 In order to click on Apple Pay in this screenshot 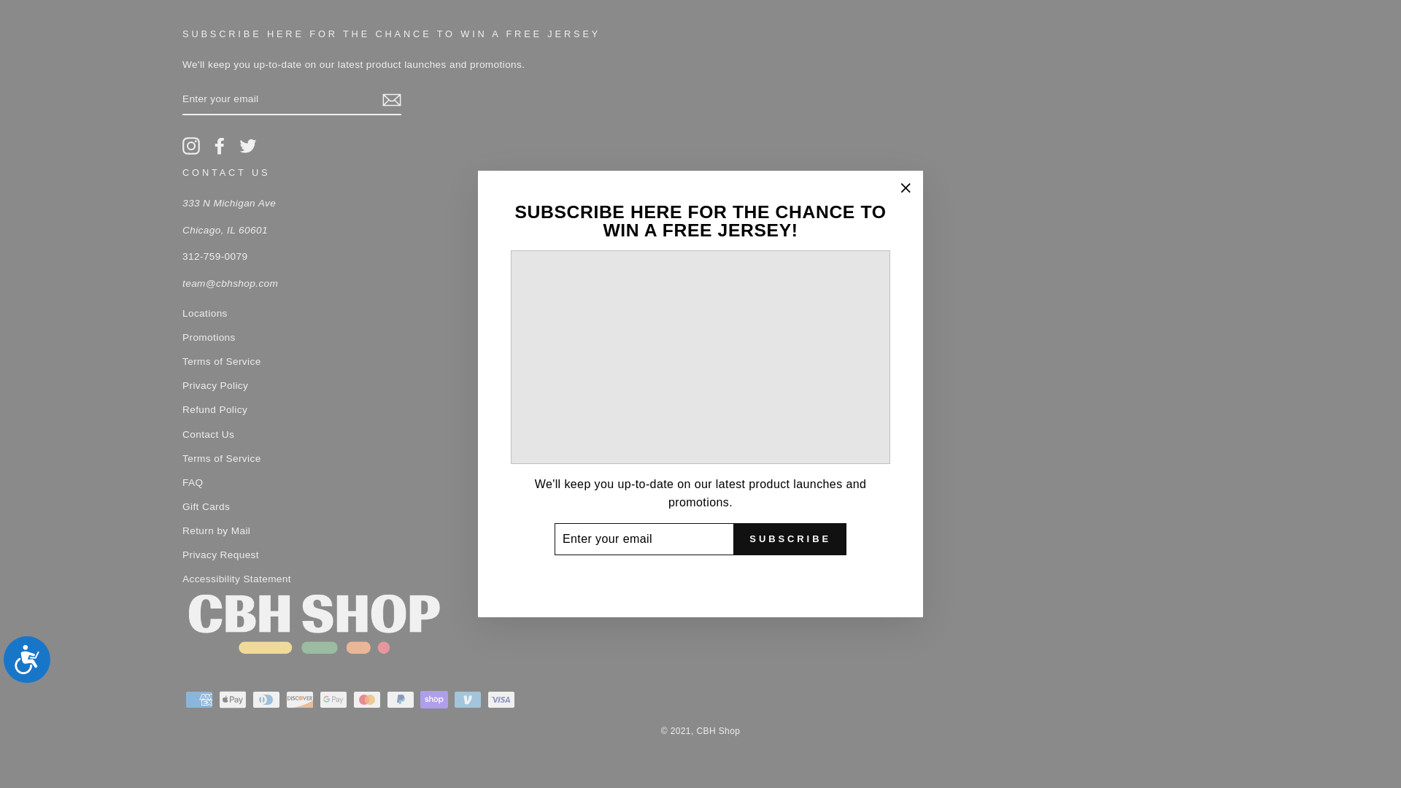, I will do `click(232, 699)`.